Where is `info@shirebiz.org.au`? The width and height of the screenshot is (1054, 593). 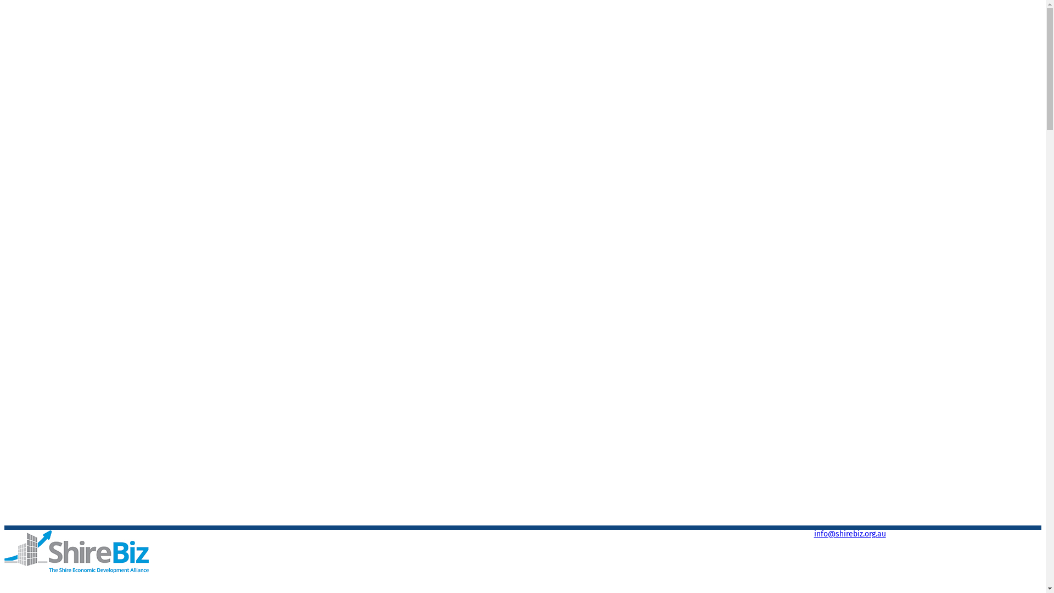 info@shirebiz.org.au is located at coordinates (850, 534).